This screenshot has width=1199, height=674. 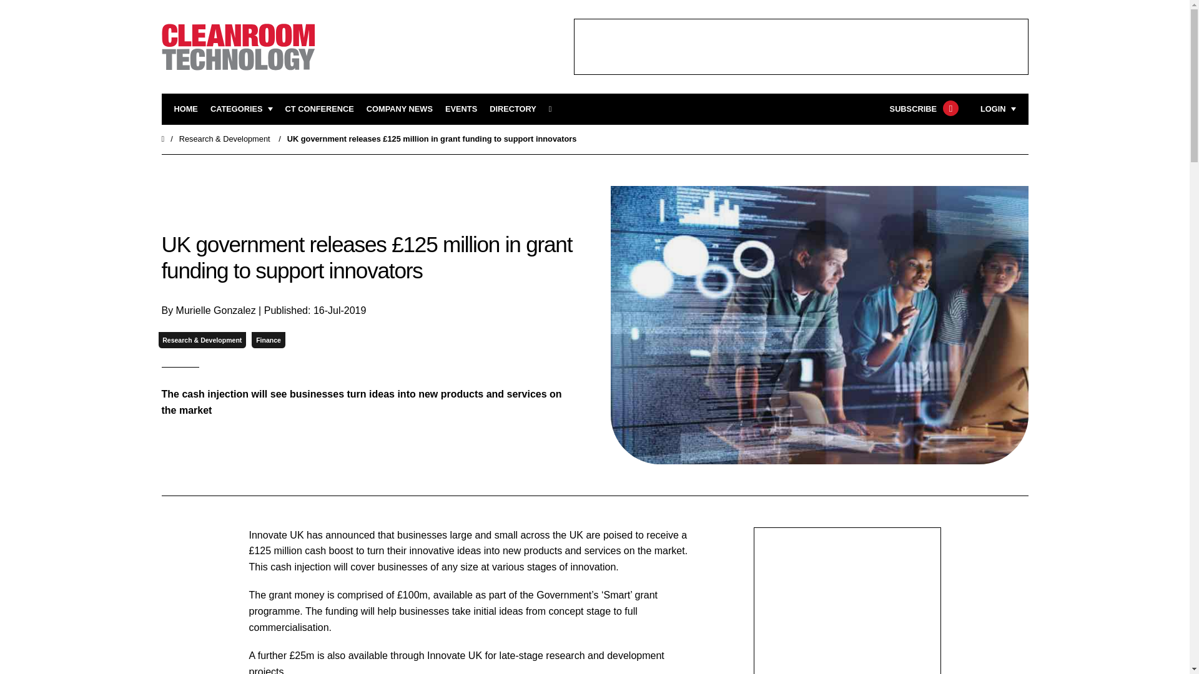 What do you see at coordinates (934, 265) in the screenshot?
I see `Sign In` at bounding box center [934, 265].